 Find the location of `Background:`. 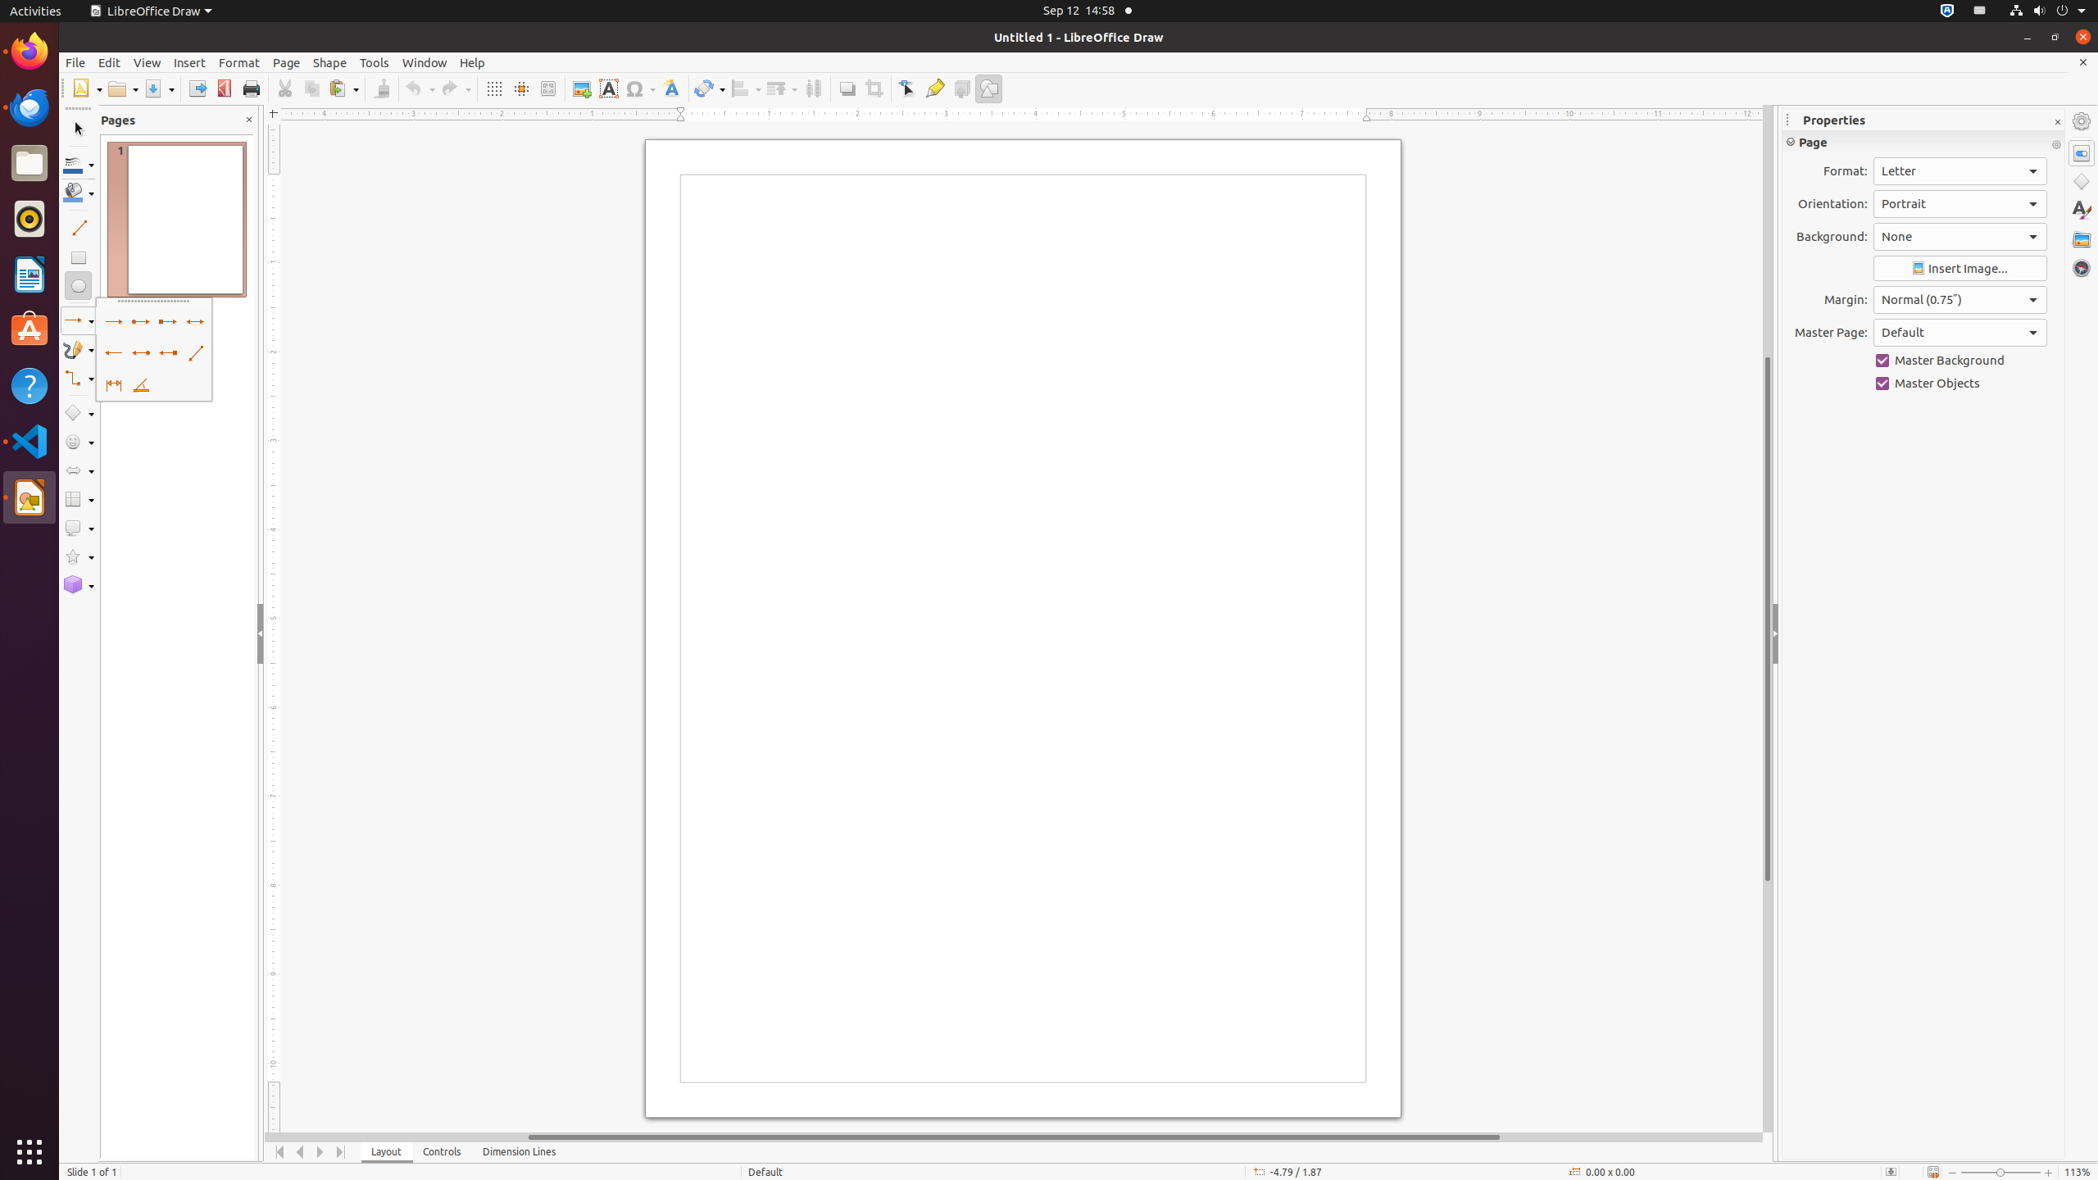

Background: is located at coordinates (1960, 237).